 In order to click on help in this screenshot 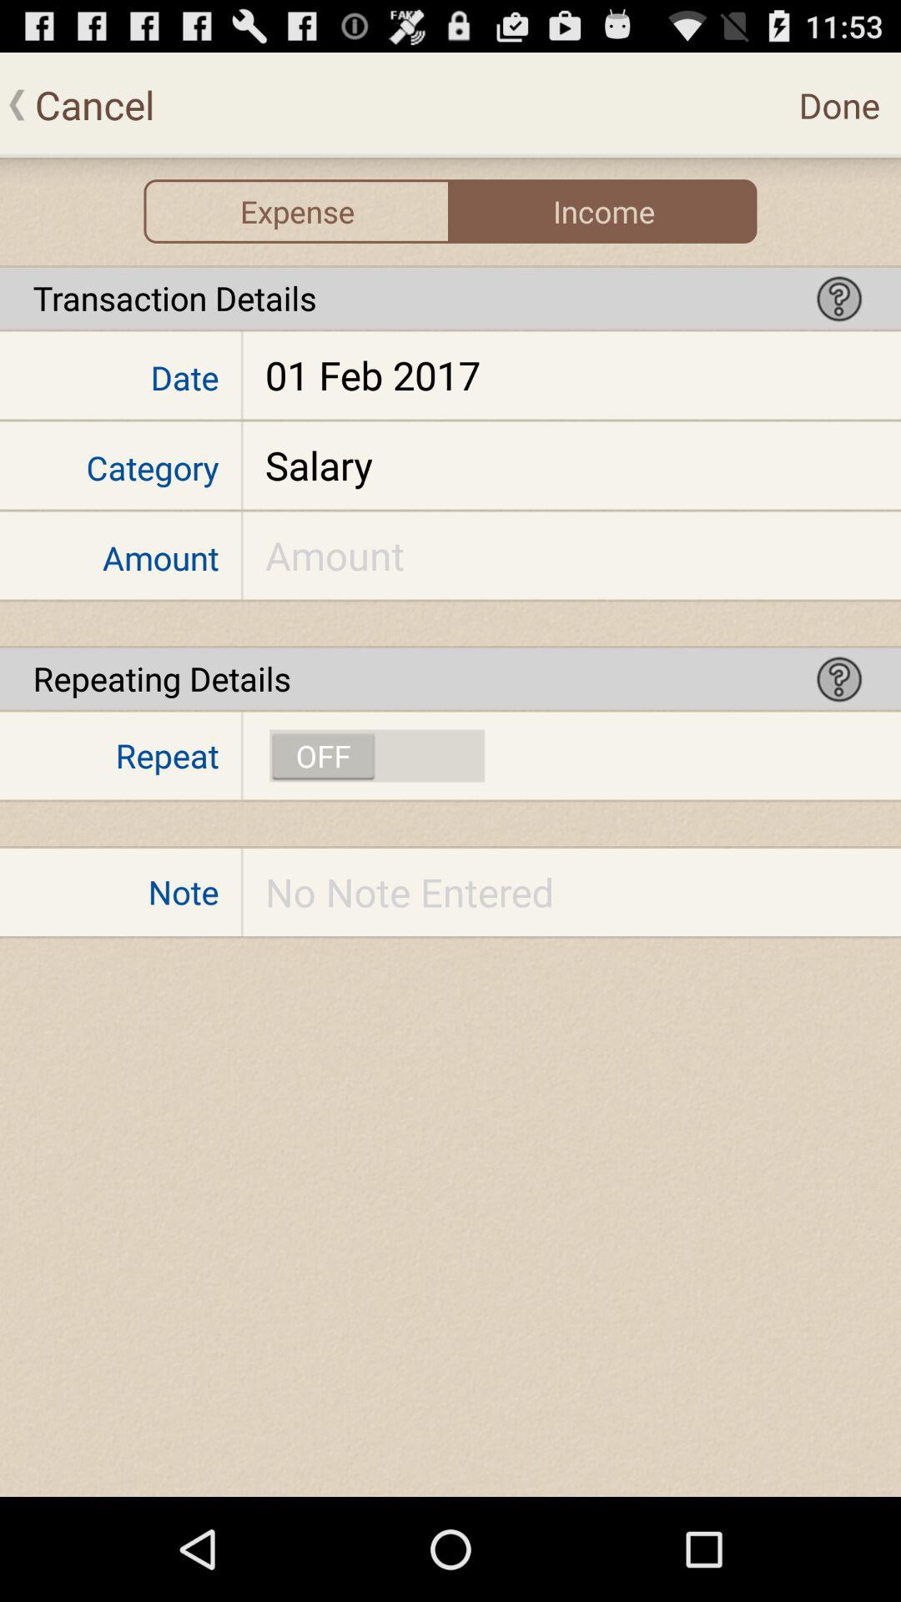, I will do `click(839, 299)`.